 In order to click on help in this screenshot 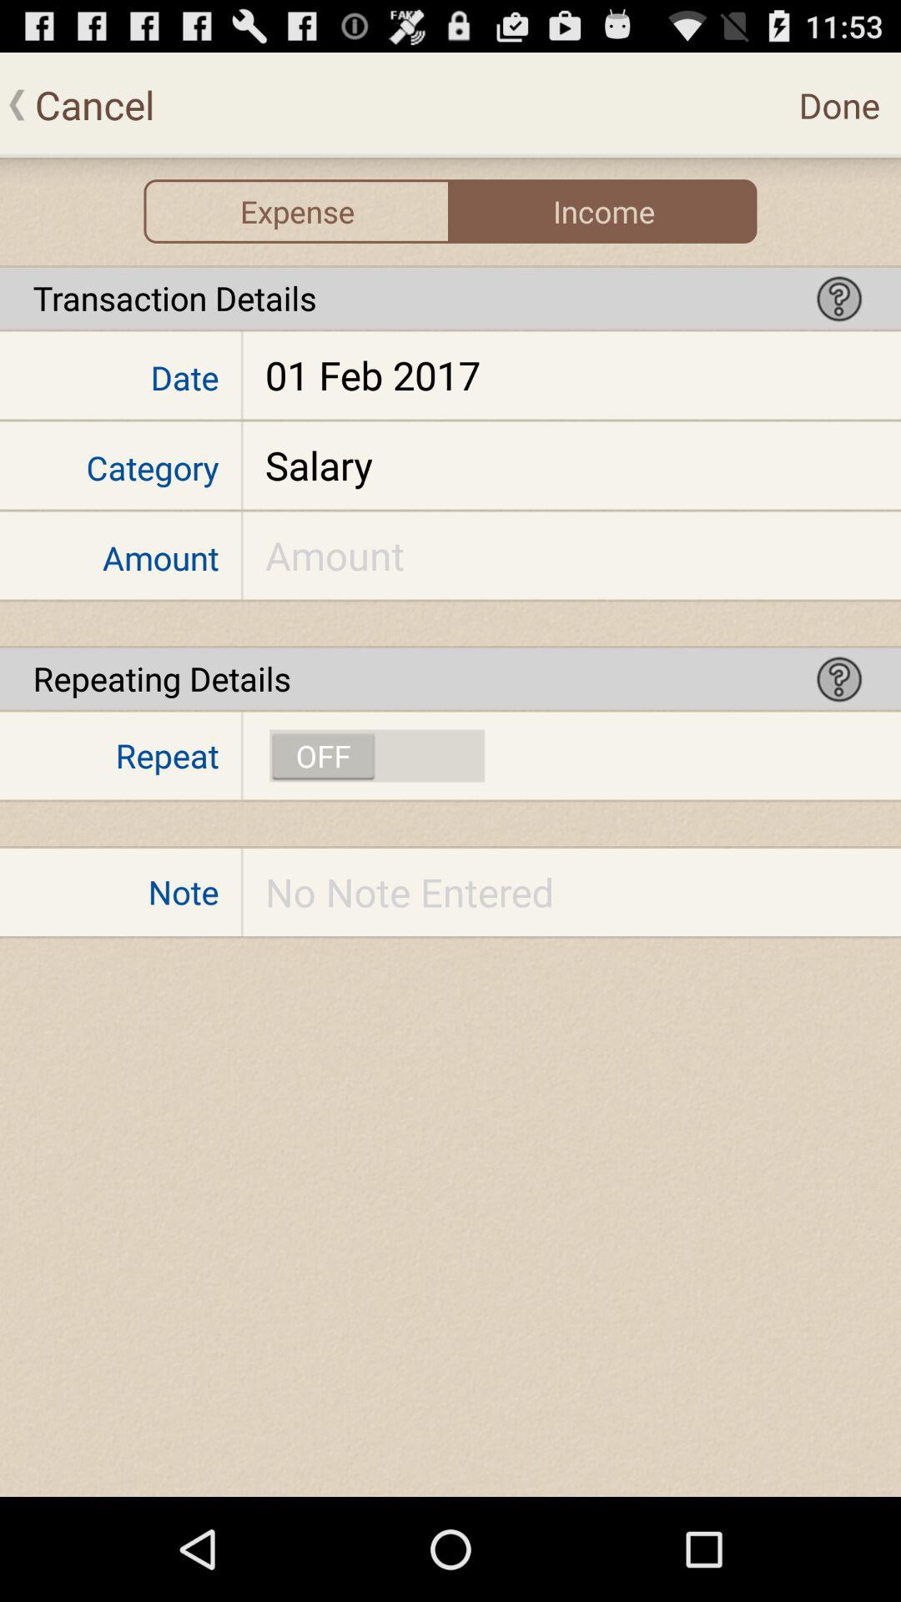, I will do `click(839, 299)`.